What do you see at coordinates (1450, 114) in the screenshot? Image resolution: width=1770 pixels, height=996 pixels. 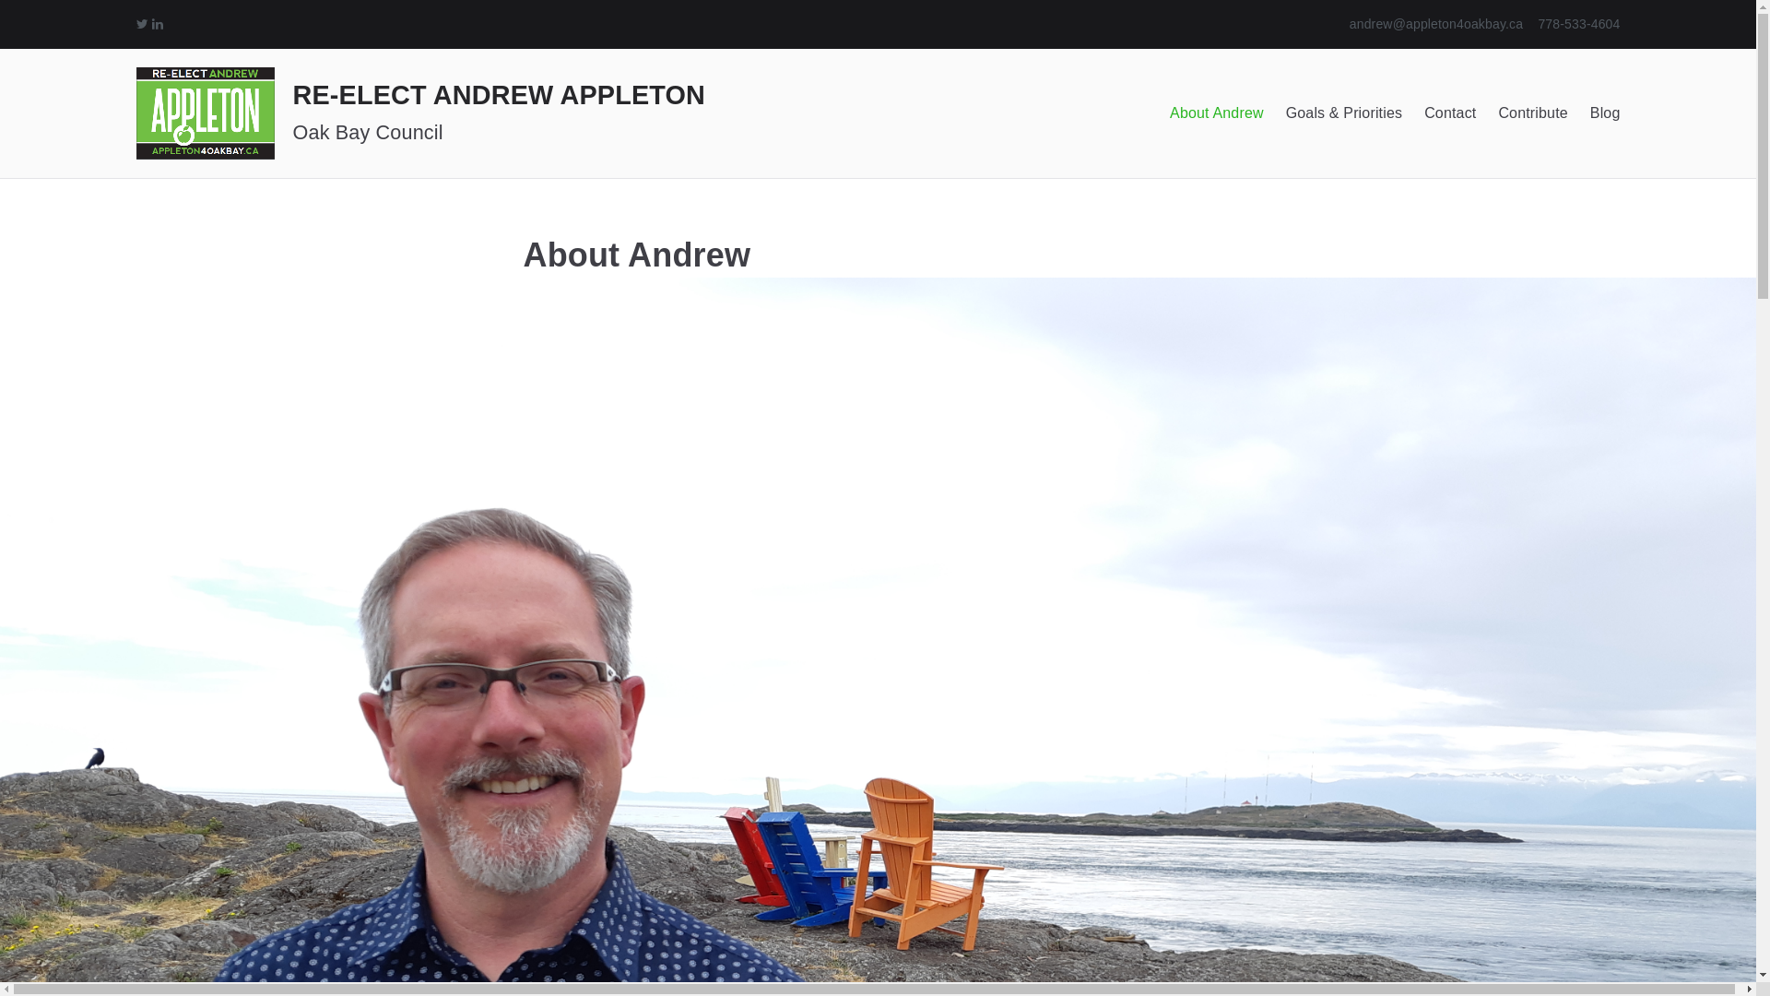 I see `Contact` at bounding box center [1450, 114].